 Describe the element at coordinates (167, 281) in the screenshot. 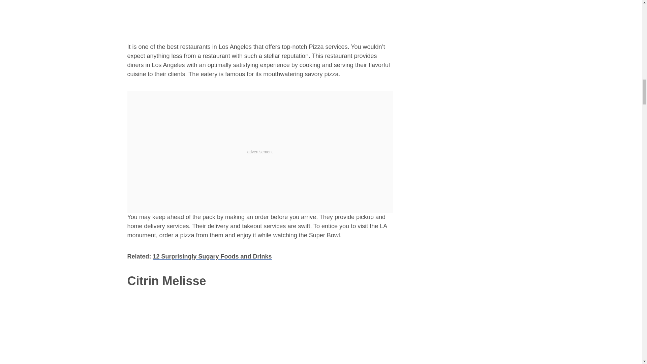

I see `Citrin Melisse` at that location.